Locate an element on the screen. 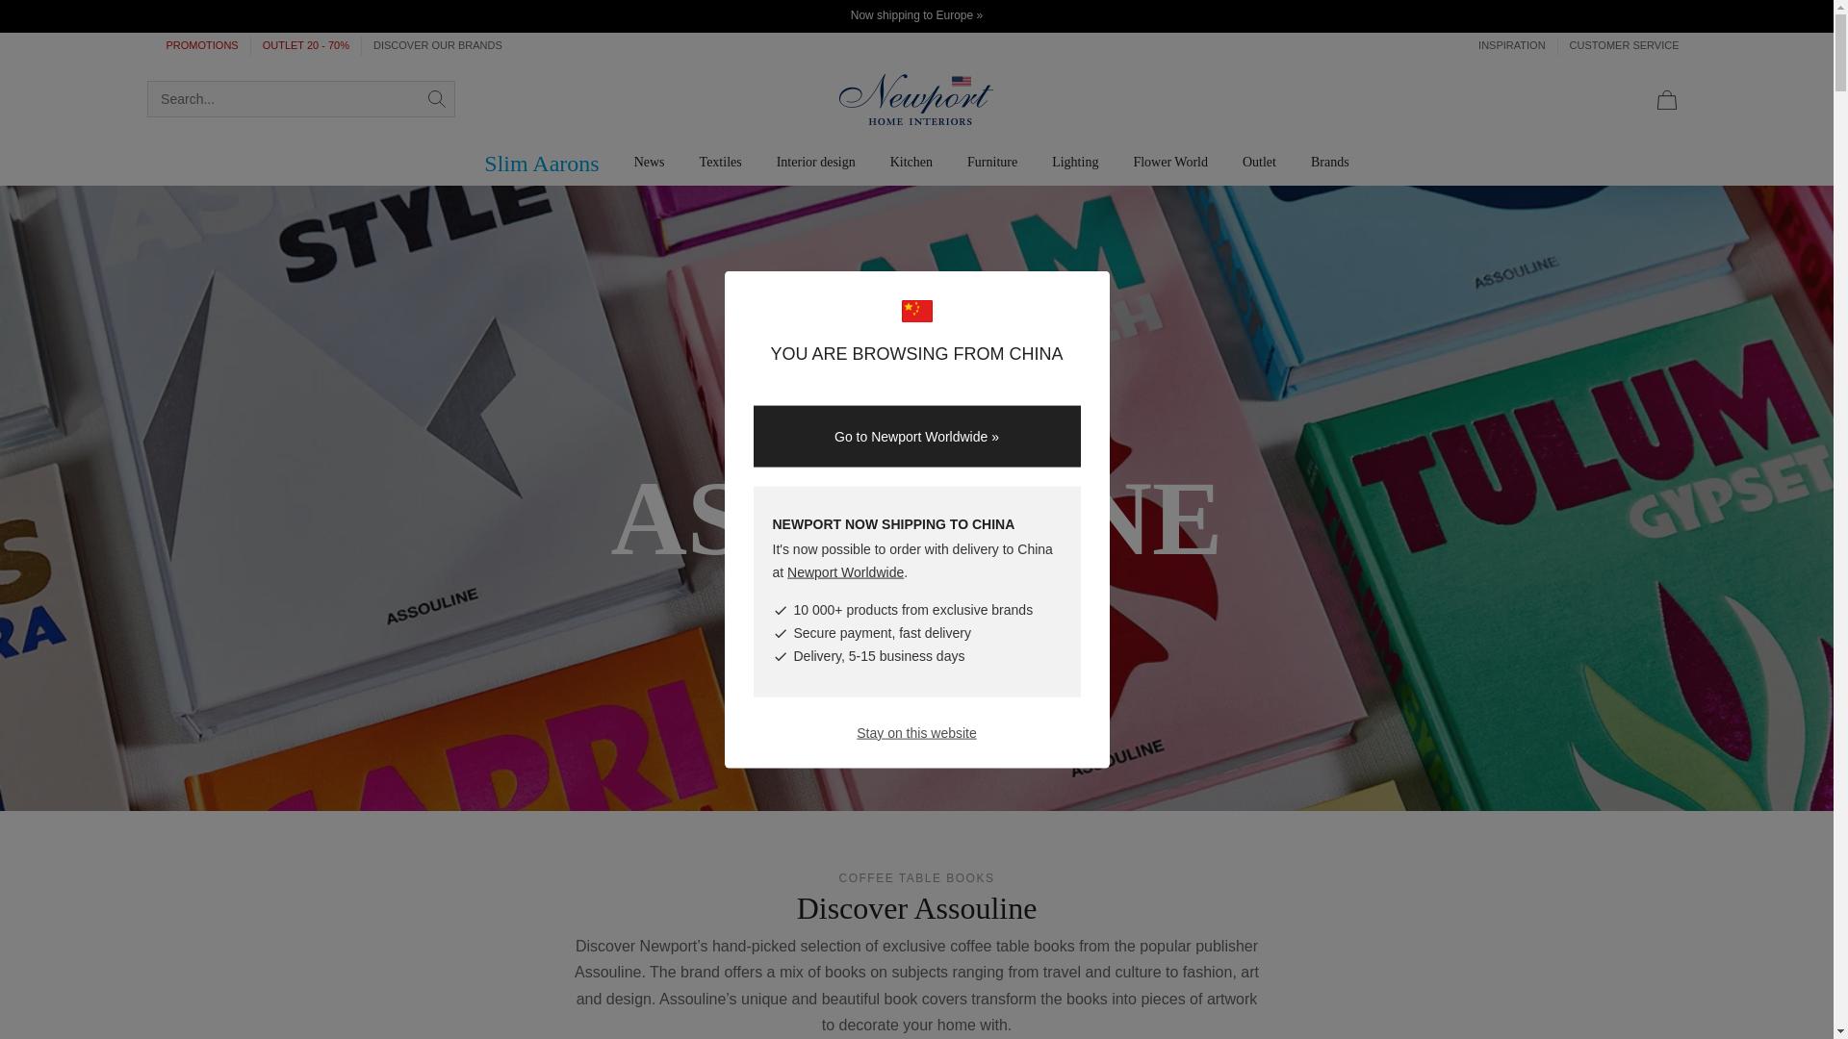  Textiles is located at coordinates (720, 162).